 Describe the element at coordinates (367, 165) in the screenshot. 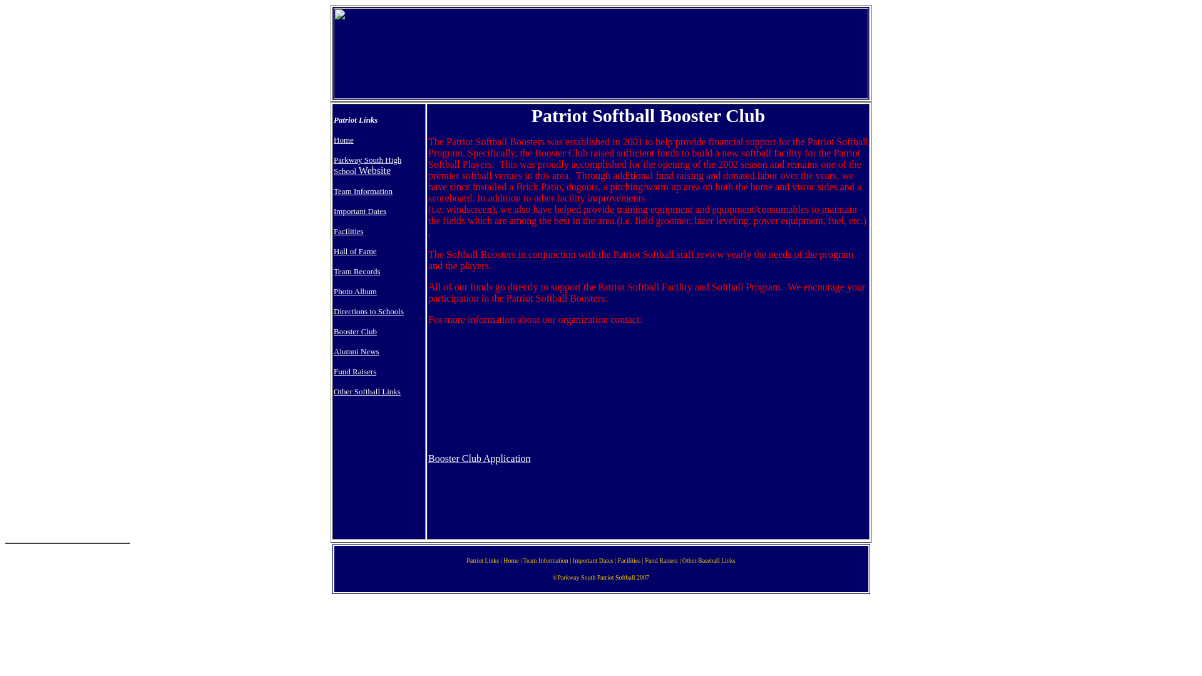

I see `Parkway South High School` at that location.